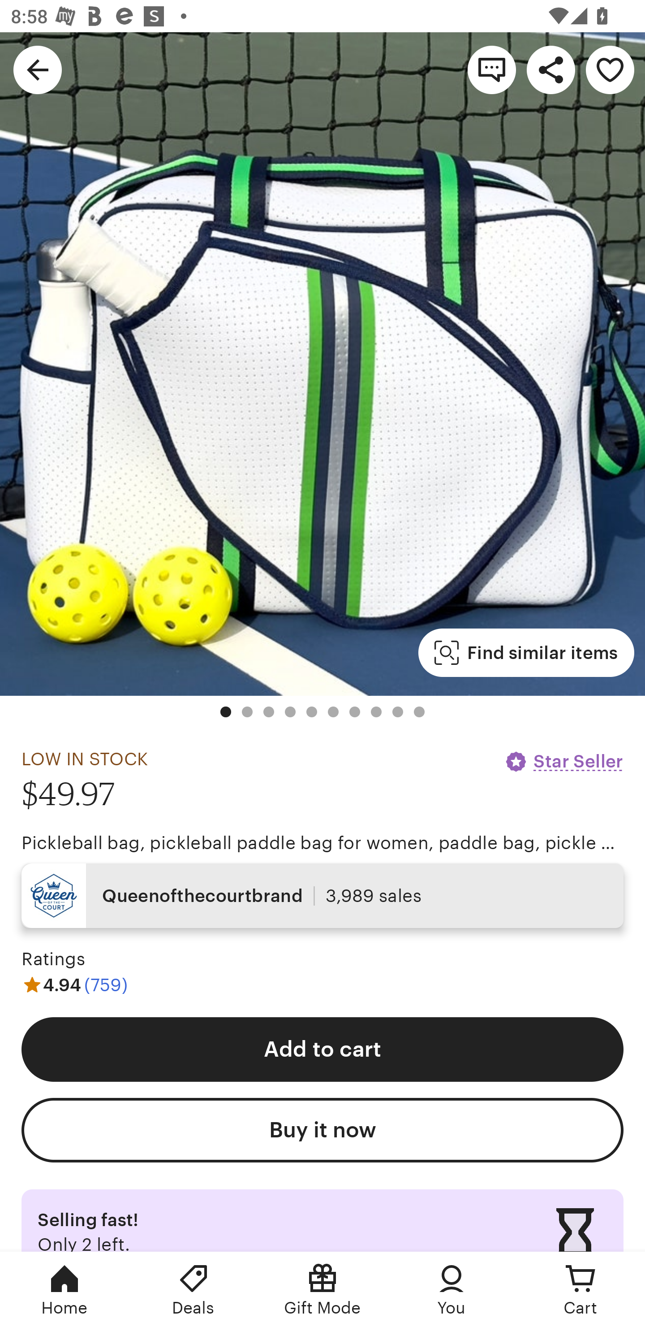 Image resolution: width=645 pixels, height=1327 pixels. Describe the element at coordinates (322, 1130) in the screenshot. I see `Buy it now` at that location.